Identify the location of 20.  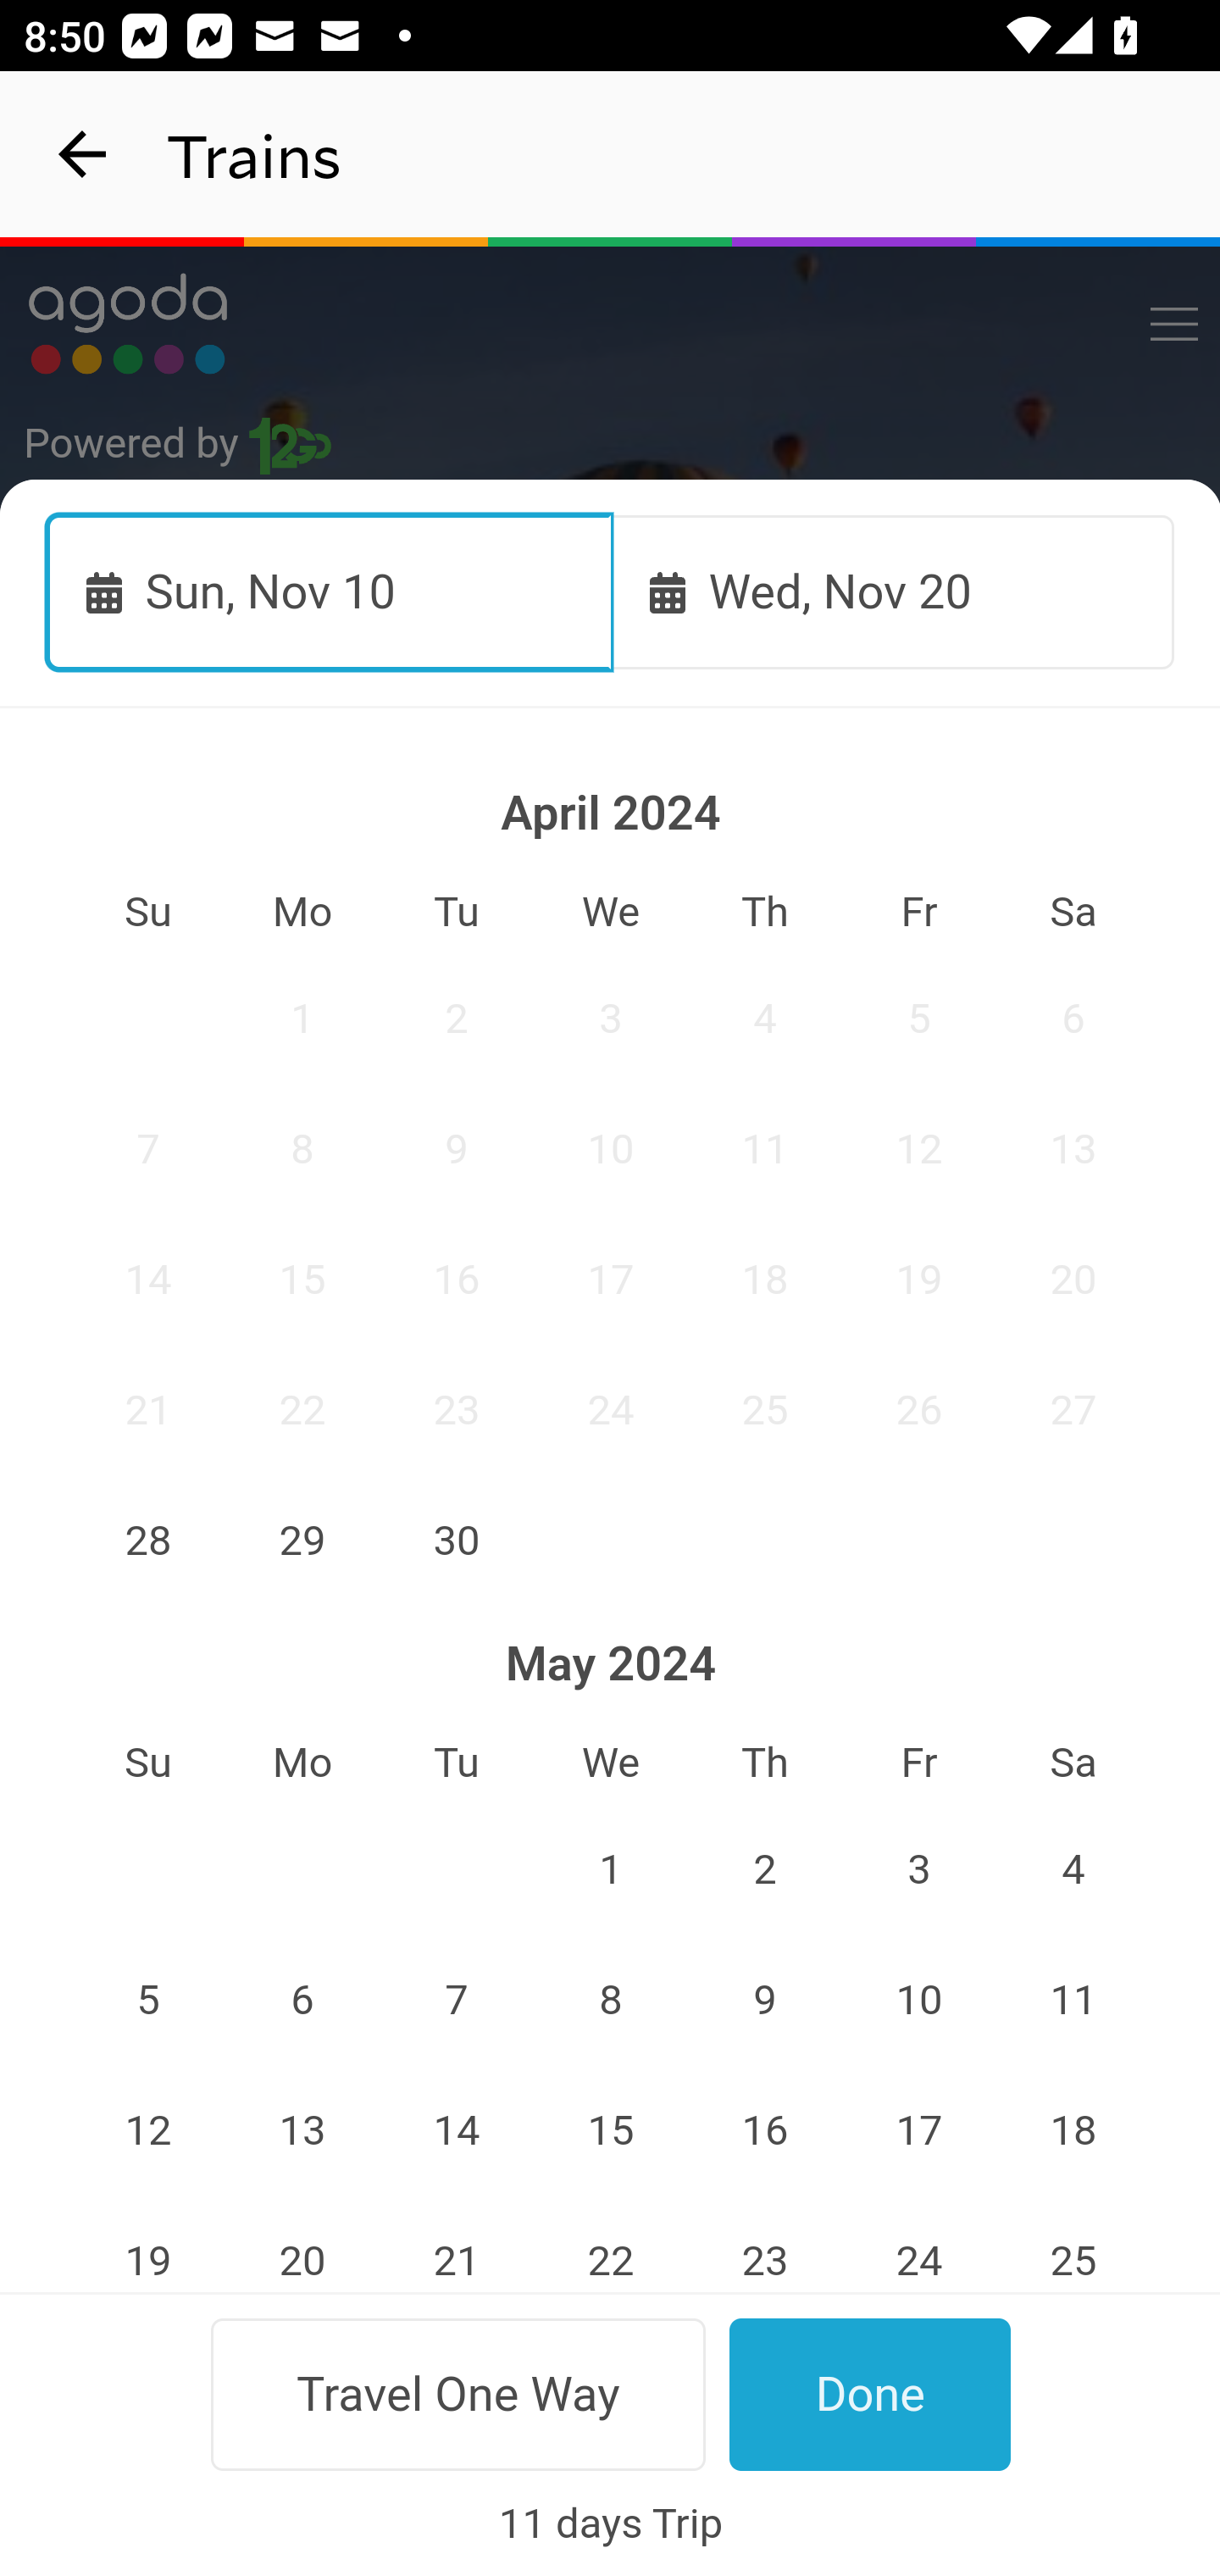
(302, 2244).